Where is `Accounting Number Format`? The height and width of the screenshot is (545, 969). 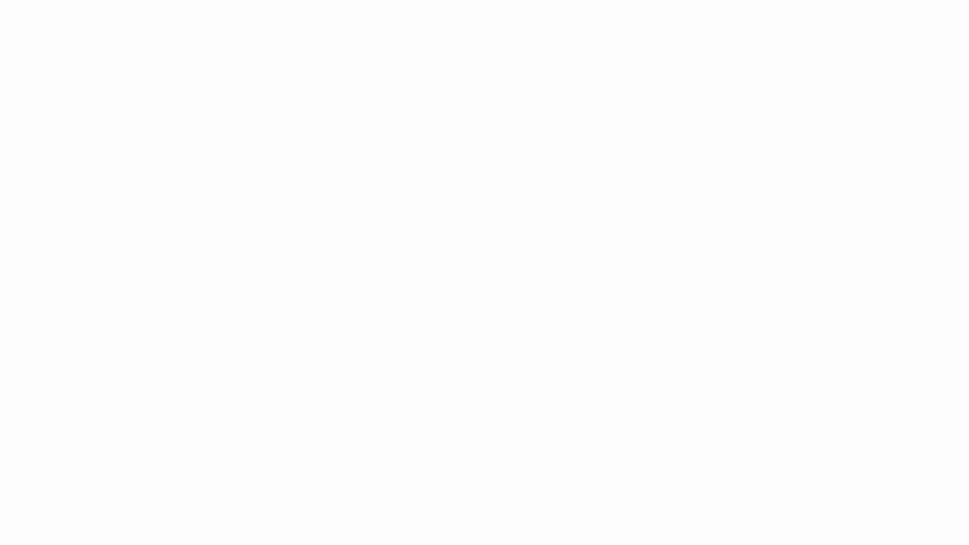 Accounting Number Format is located at coordinates (561, 91).